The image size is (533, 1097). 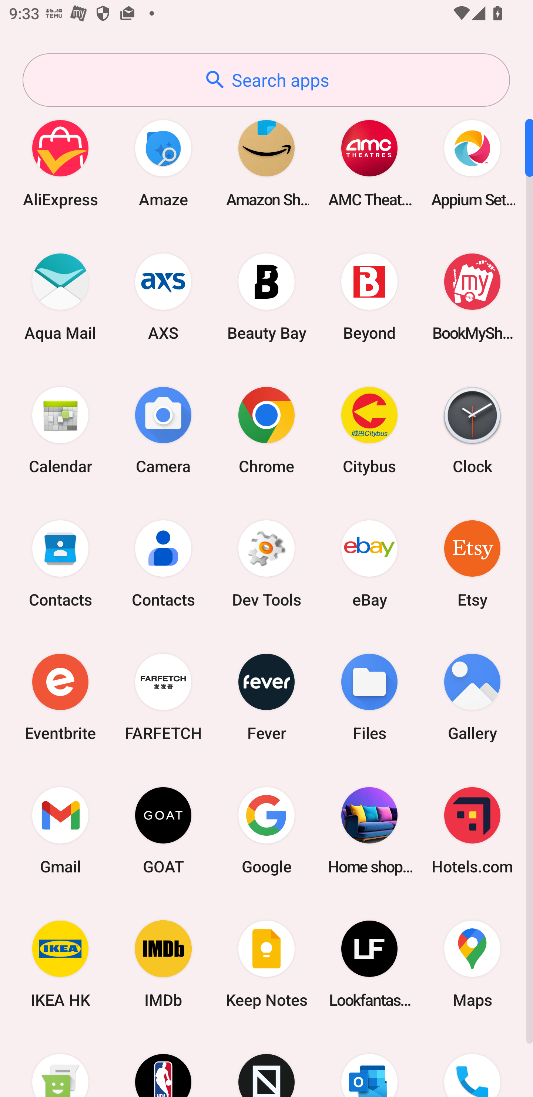 I want to click on Eventbrite, so click(x=60, y=697).